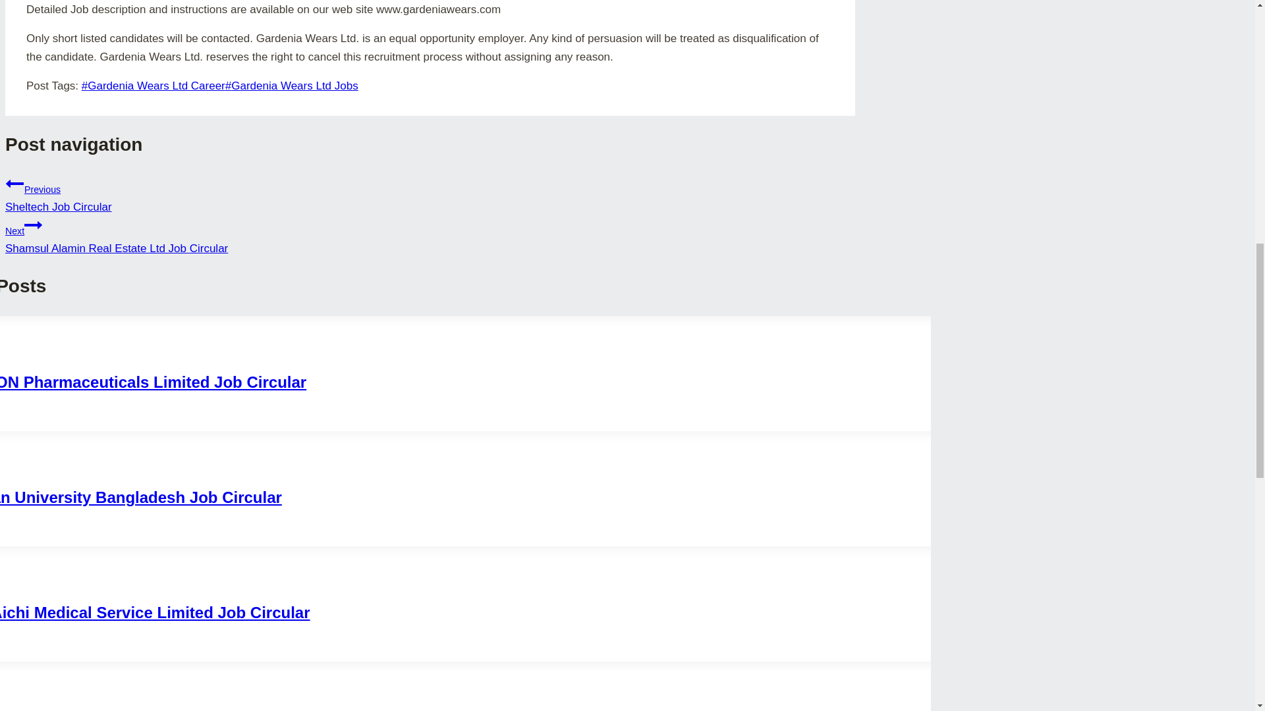 This screenshot has width=1265, height=711. Describe the element at coordinates (430, 235) in the screenshot. I see `SHIP Aichi Medical Service Limited Job Circular` at that location.